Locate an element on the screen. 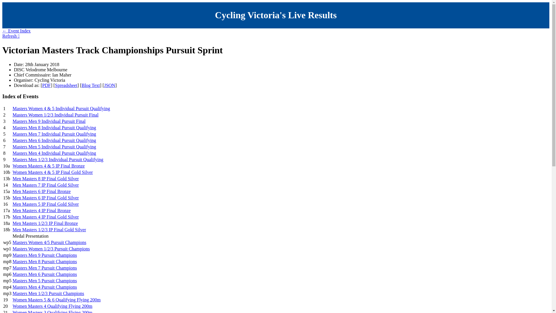 This screenshot has width=556, height=313. PDF is located at coordinates (46, 85).